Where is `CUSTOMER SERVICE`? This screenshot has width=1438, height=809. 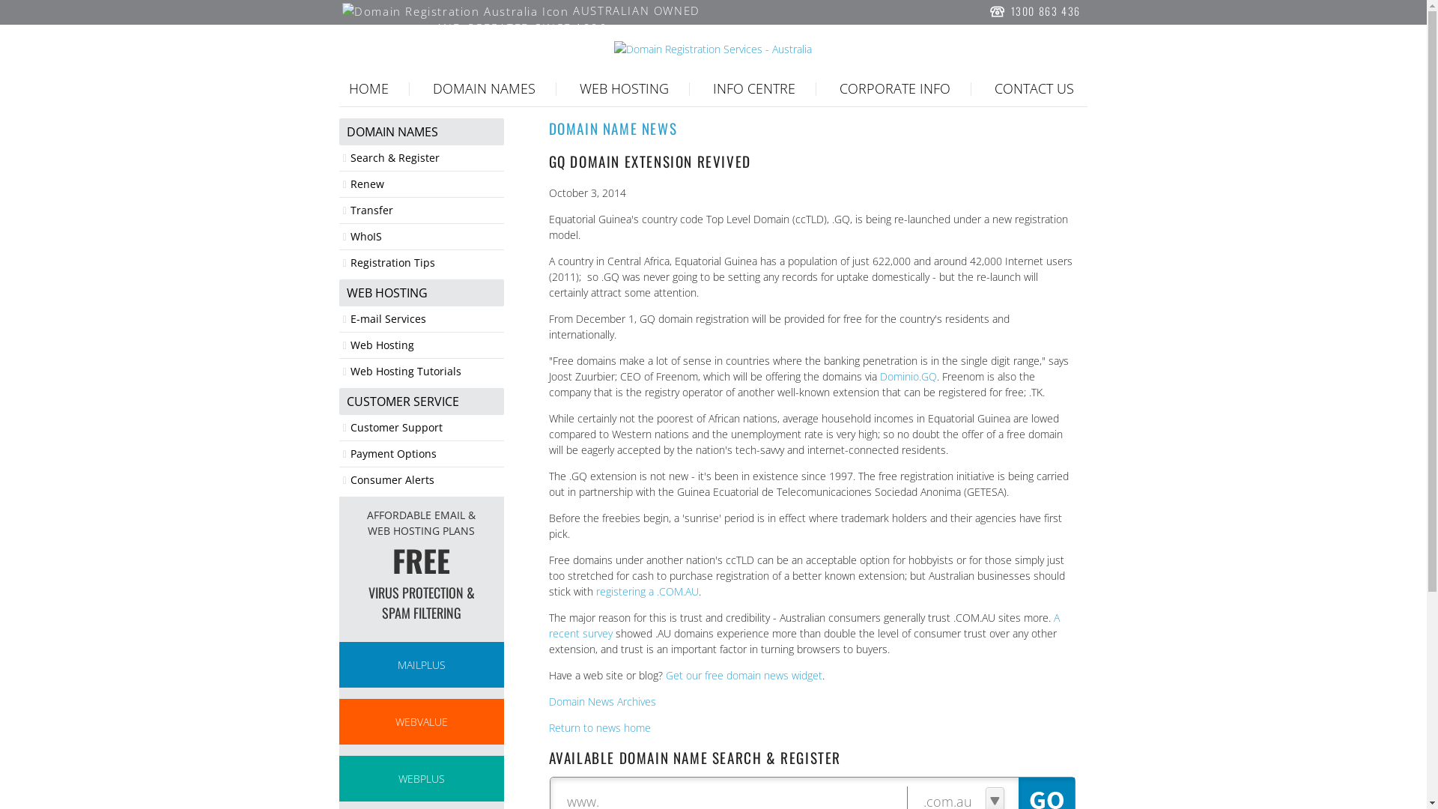
CUSTOMER SERVICE is located at coordinates (401, 402).